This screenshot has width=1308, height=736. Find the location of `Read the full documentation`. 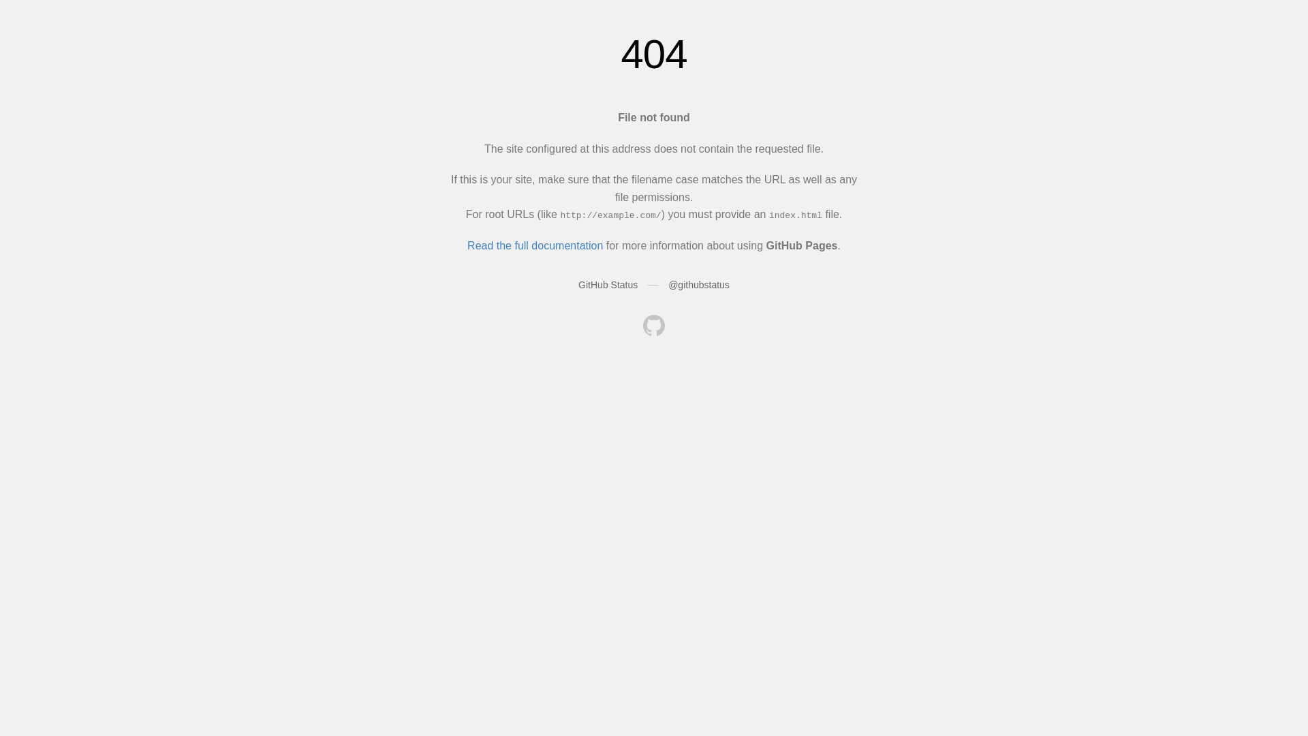

Read the full documentation is located at coordinates (535, 245).